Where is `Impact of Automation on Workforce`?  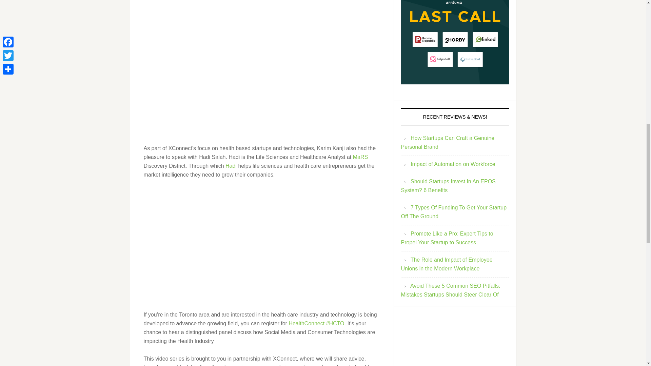
Impact of Automation on Workforce is located at coordinates (453, 164).